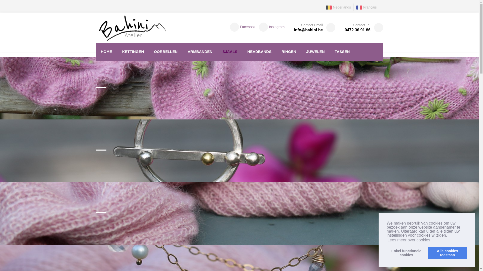 The height and width of the screenshot is (271, 483). What do you see at coordinates (308, 30) in the screenshot?
I see `info@bahini.be` at bounding box center [308, 30].